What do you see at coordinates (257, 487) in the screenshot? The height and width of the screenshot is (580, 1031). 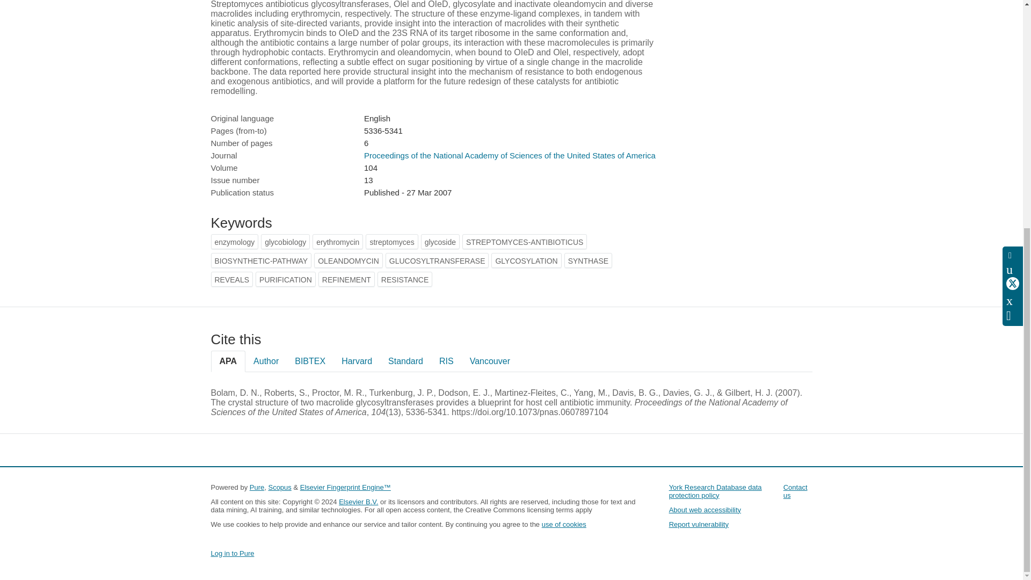 I see `Pure` at bounding box center [257, 487].